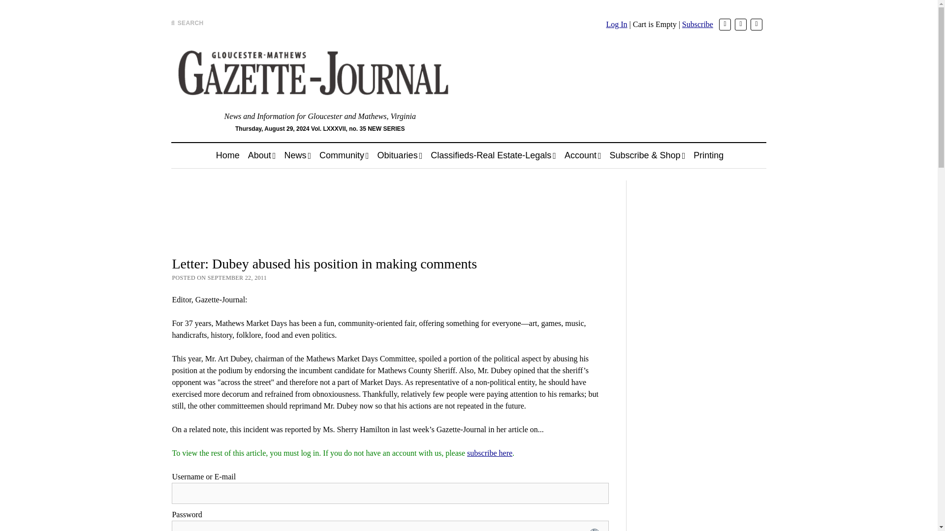  I want to click on Log In, so click(616, 25).